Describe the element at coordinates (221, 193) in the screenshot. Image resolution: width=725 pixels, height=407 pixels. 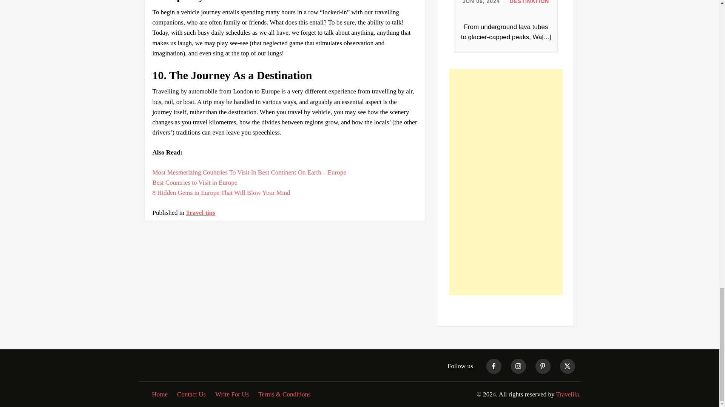
I see `8 Hidden Gems in Europe That Will Blow Your Mind` at that location.